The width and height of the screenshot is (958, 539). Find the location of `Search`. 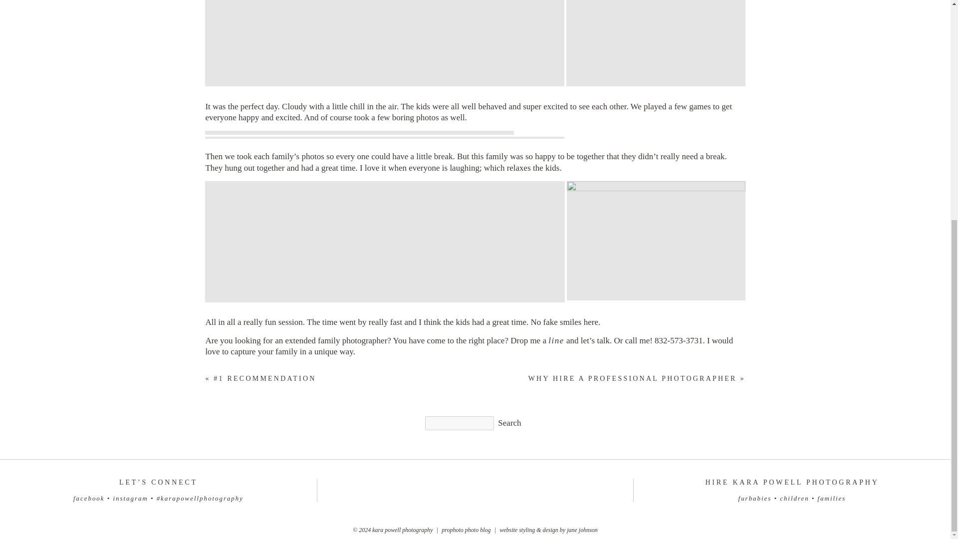

Search is located at coordinates (509, 423).